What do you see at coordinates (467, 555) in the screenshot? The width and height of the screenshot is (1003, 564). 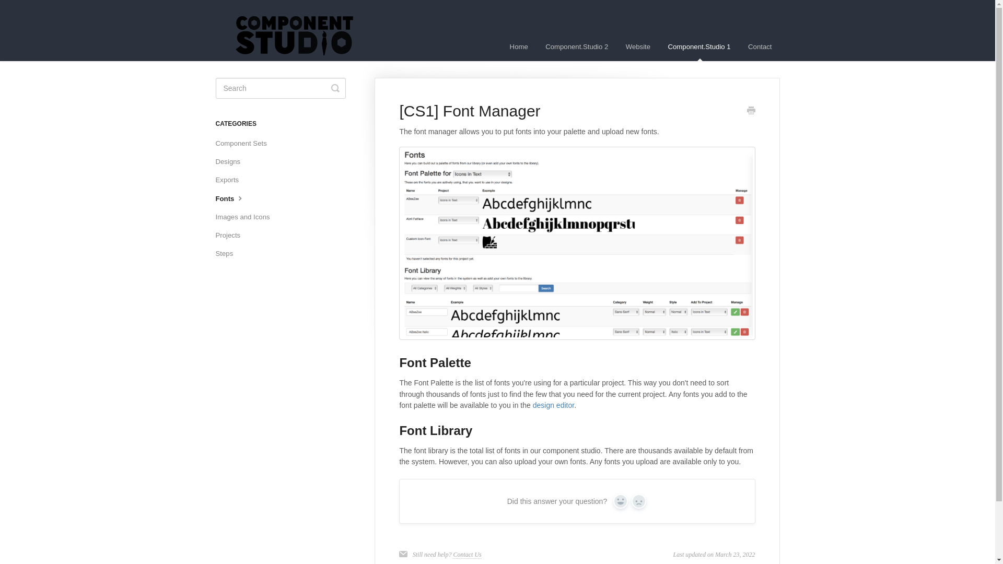 I see `Contact Us` at bounding box center [467, 555].